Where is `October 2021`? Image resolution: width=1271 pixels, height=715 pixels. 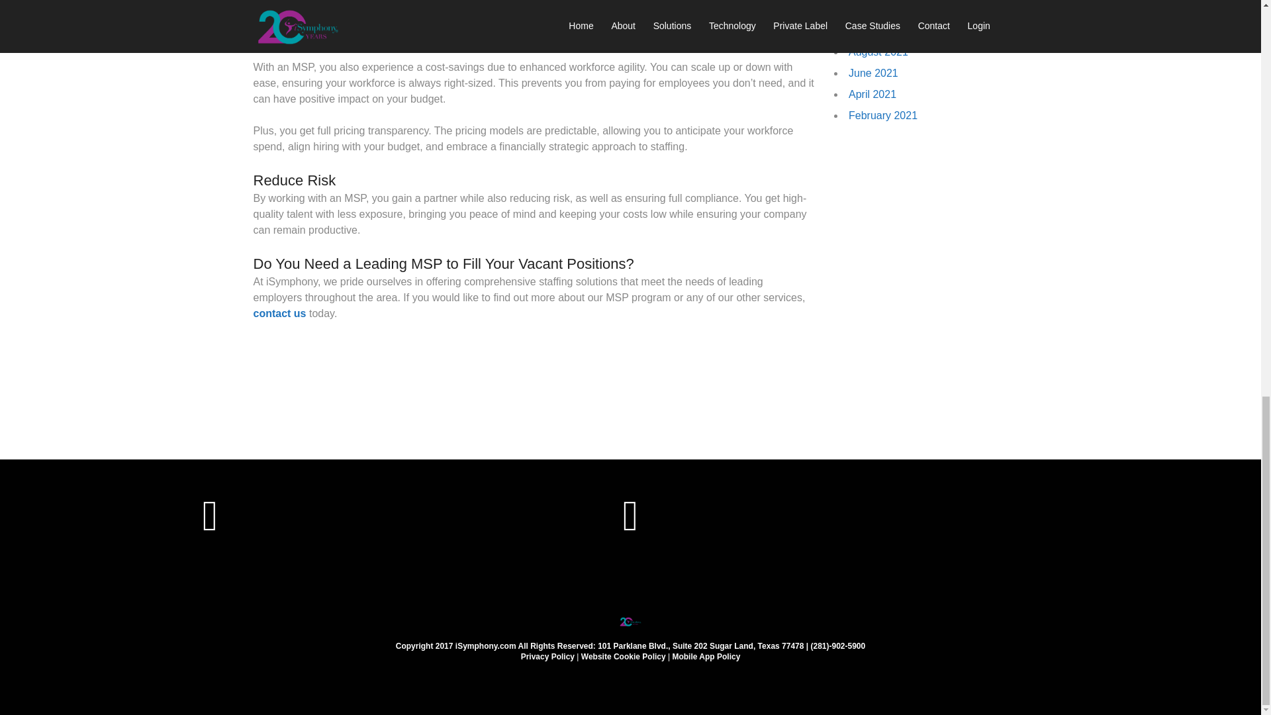
October 2021 is located at coordinates (880, 30).